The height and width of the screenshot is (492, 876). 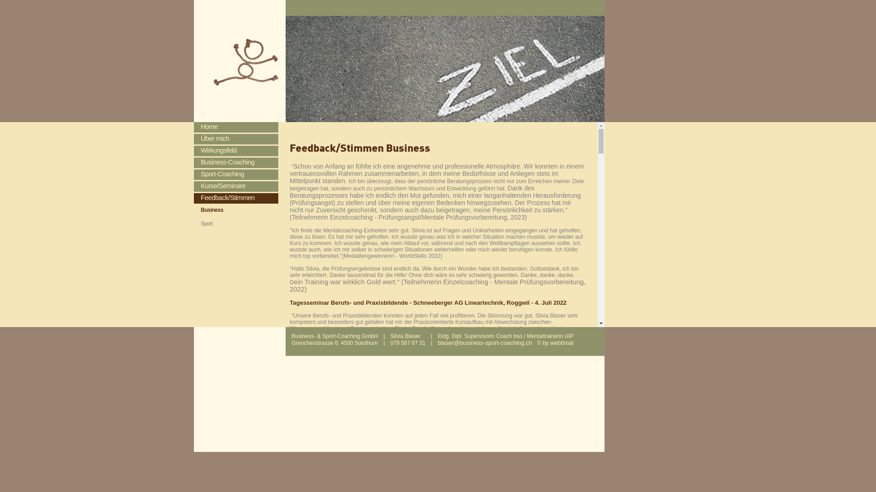 I want to click on Sport-Coaching, so click(x=236, y=175).